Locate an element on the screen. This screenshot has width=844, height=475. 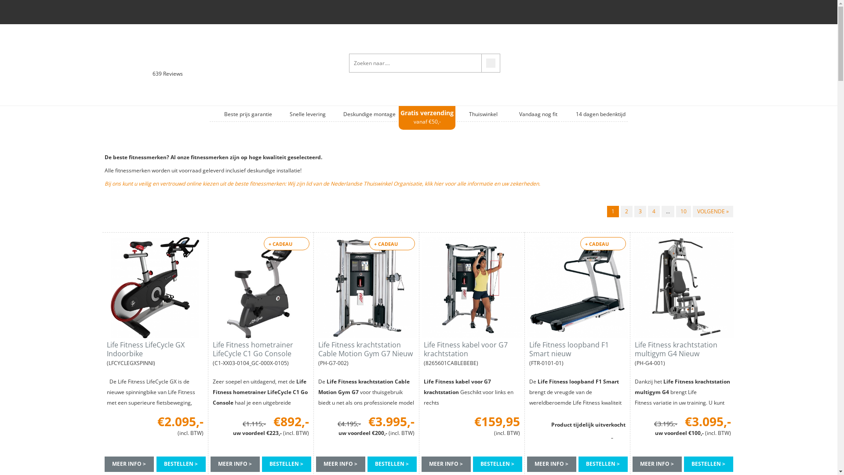
MEER INFO > is located at coordinates (657, 464).